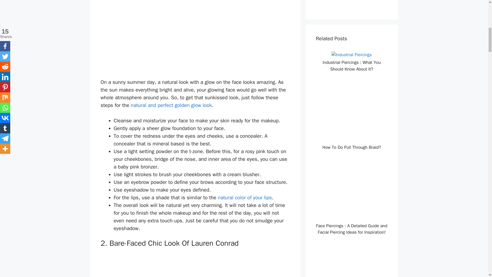  I want to click on Bare-Faced Chic Look, so click(151, 265).